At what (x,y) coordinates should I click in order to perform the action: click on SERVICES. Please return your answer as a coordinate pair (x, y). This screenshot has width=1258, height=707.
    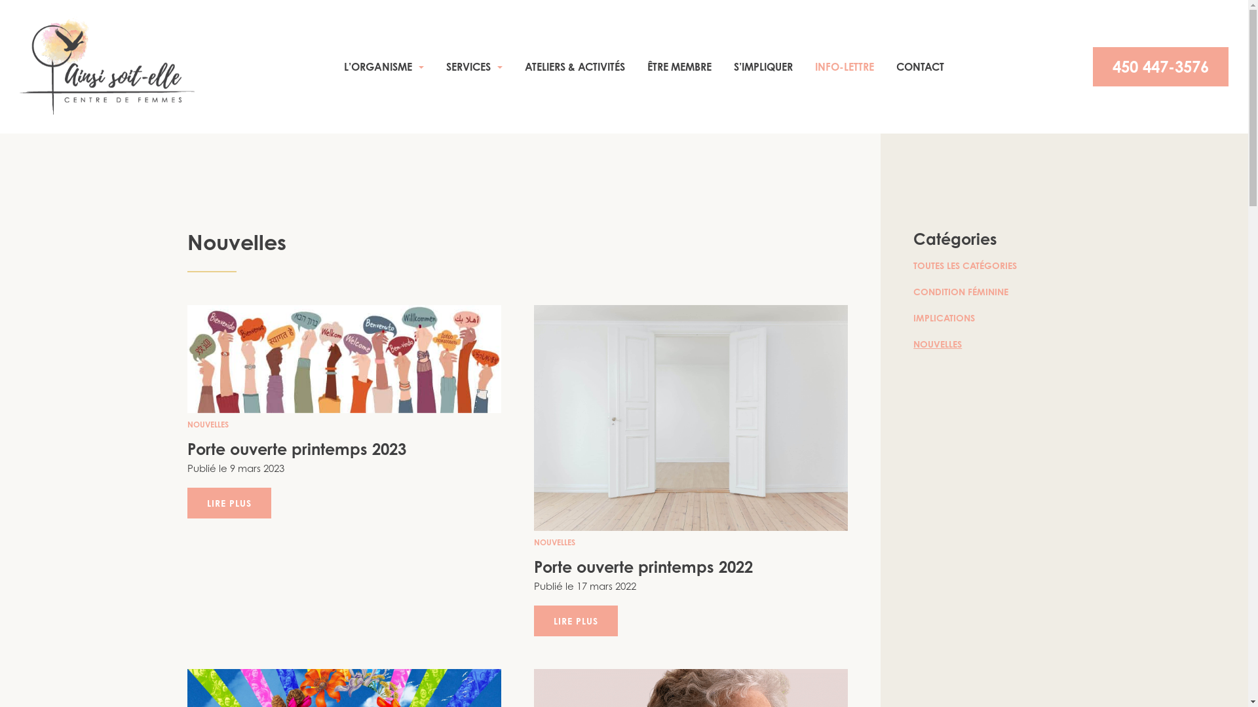
    Looking at the image, I should click on (474, 67).